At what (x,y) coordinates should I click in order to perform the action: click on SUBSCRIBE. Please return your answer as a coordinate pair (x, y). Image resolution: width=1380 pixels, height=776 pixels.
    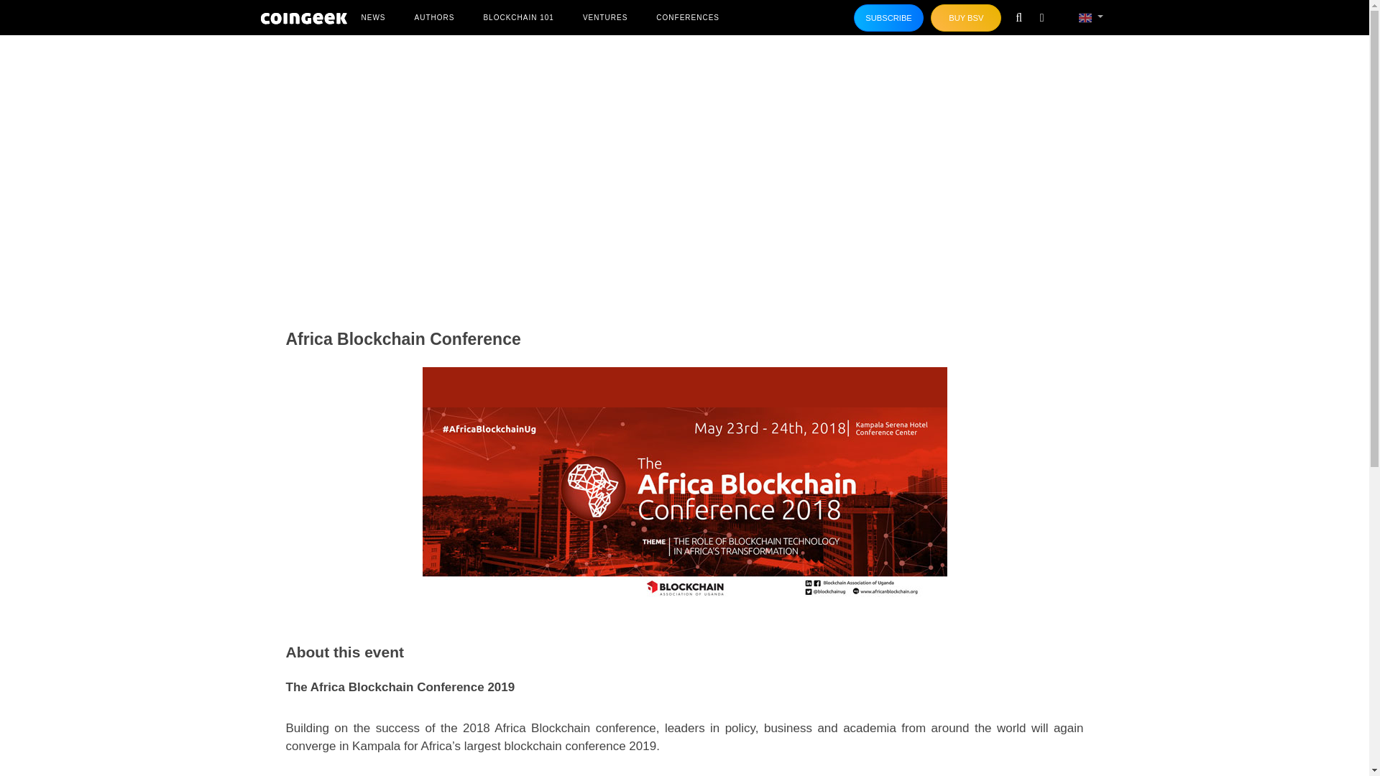
    Looking at the image, I should click on (889, 18).